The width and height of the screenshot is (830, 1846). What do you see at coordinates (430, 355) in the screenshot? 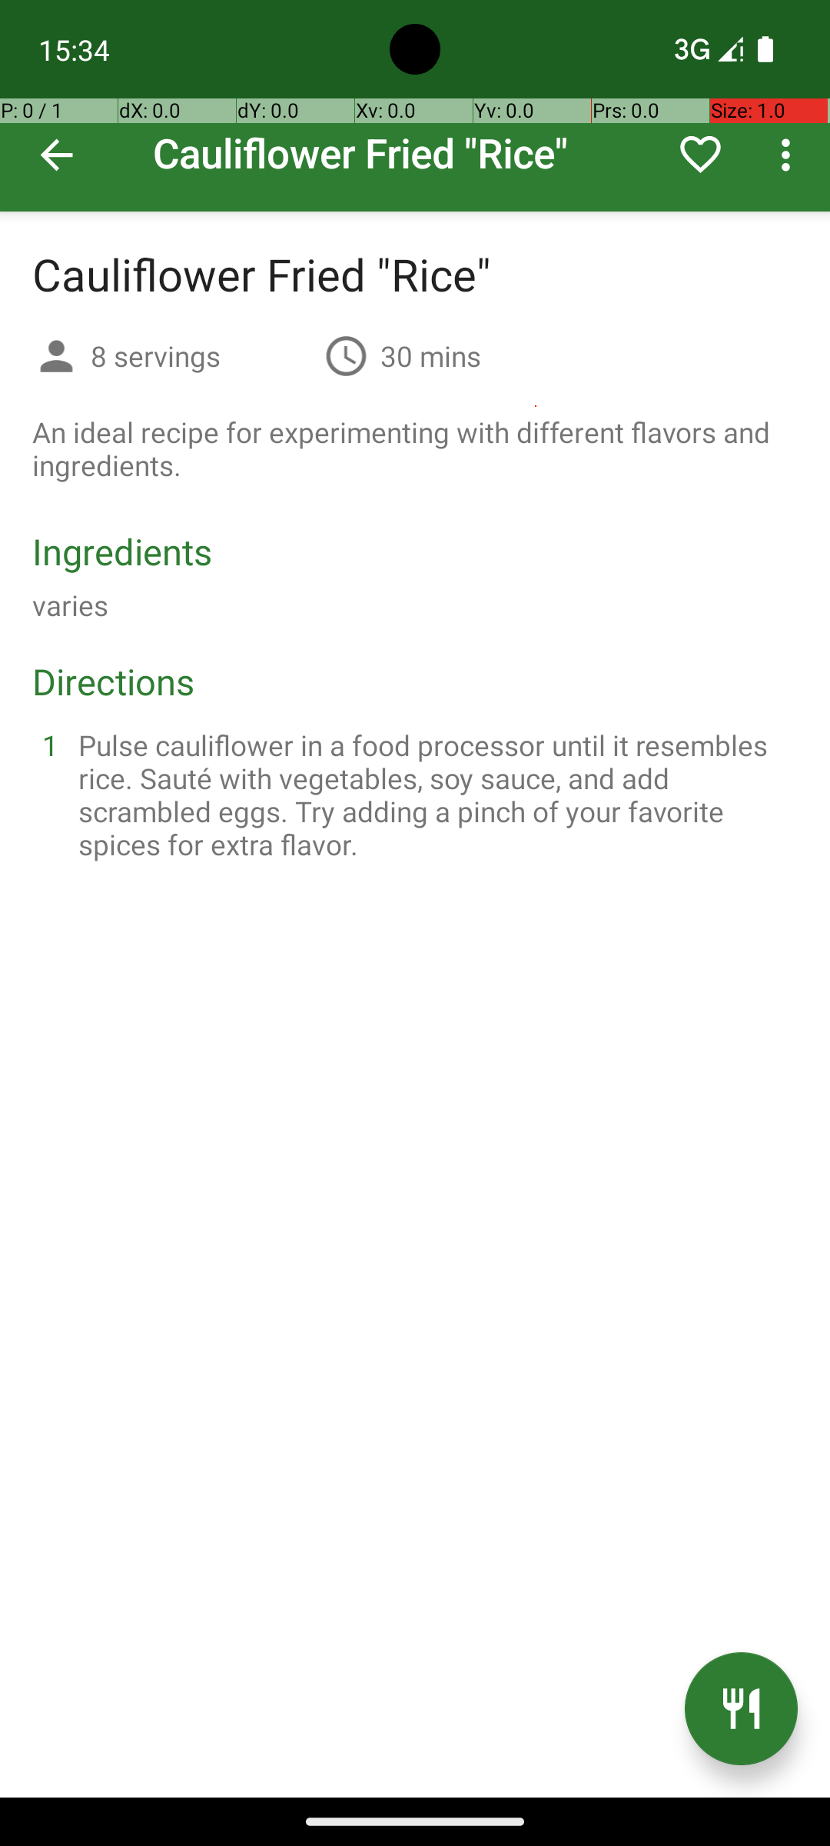
I see `30 mins` at bounding box center [430, 355].